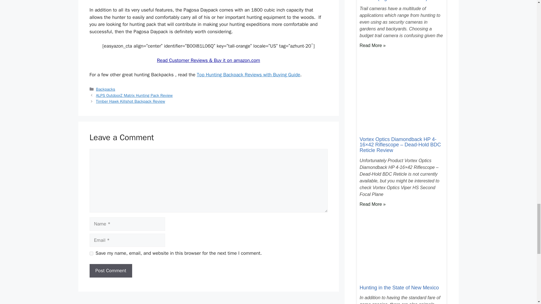 The image size is (541, 304). Describe the element at coordinates (105, 89) in the screenshot. I see `Backpacks` at that location.